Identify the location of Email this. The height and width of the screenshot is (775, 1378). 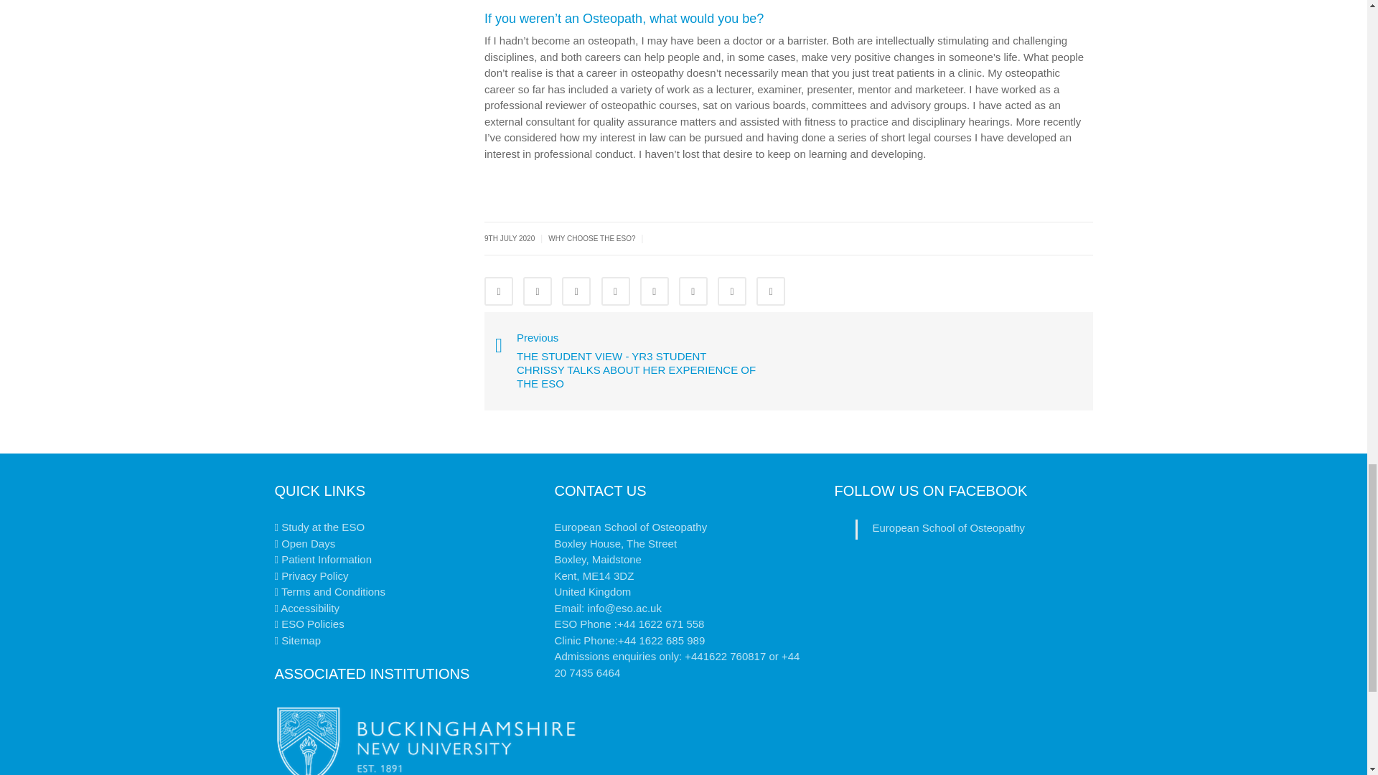
(771, 291).